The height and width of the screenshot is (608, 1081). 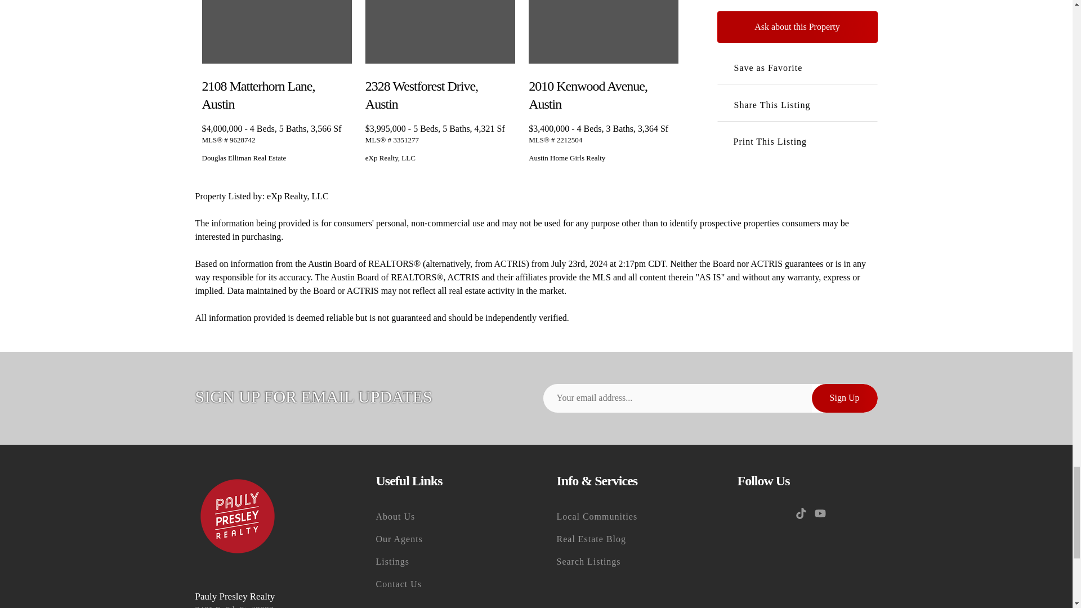 I want to click on Site Logo, so click(x=236, y=516).